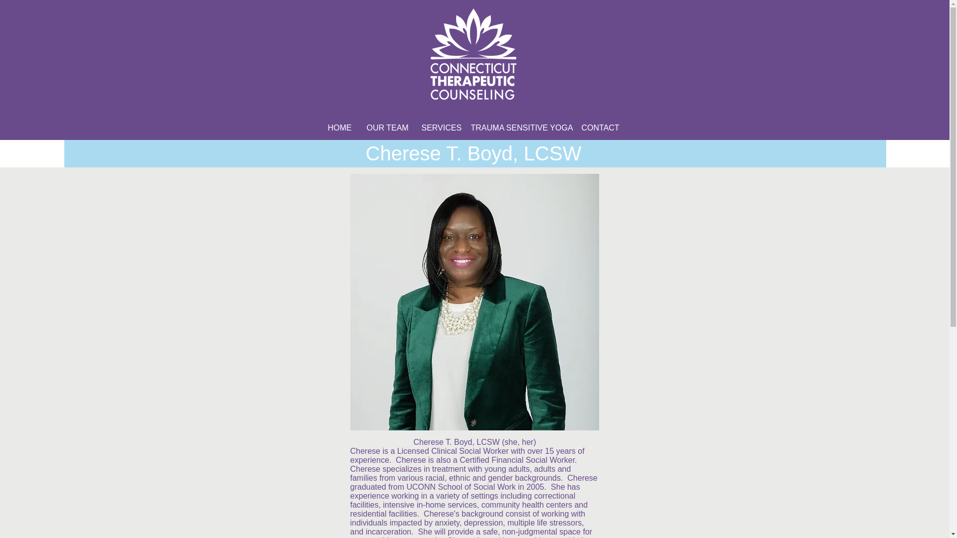  I want to click on HOME, so click(339, 128).